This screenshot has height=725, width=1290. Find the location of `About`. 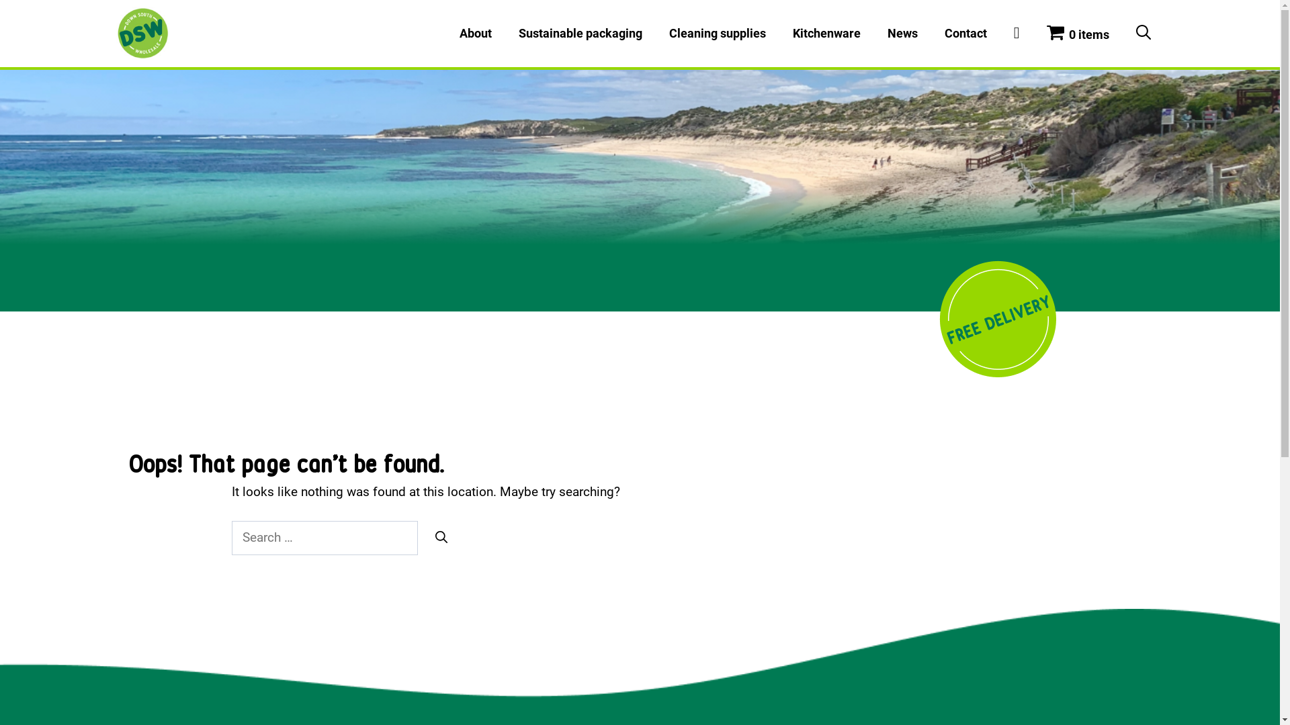

About is located at coordinates (476, 34).